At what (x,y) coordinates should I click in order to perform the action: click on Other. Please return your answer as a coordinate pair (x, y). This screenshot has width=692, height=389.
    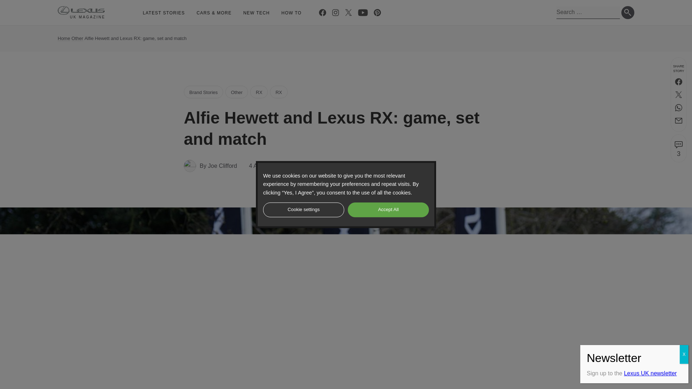
    Looking at the image, I should click on (236, 91).